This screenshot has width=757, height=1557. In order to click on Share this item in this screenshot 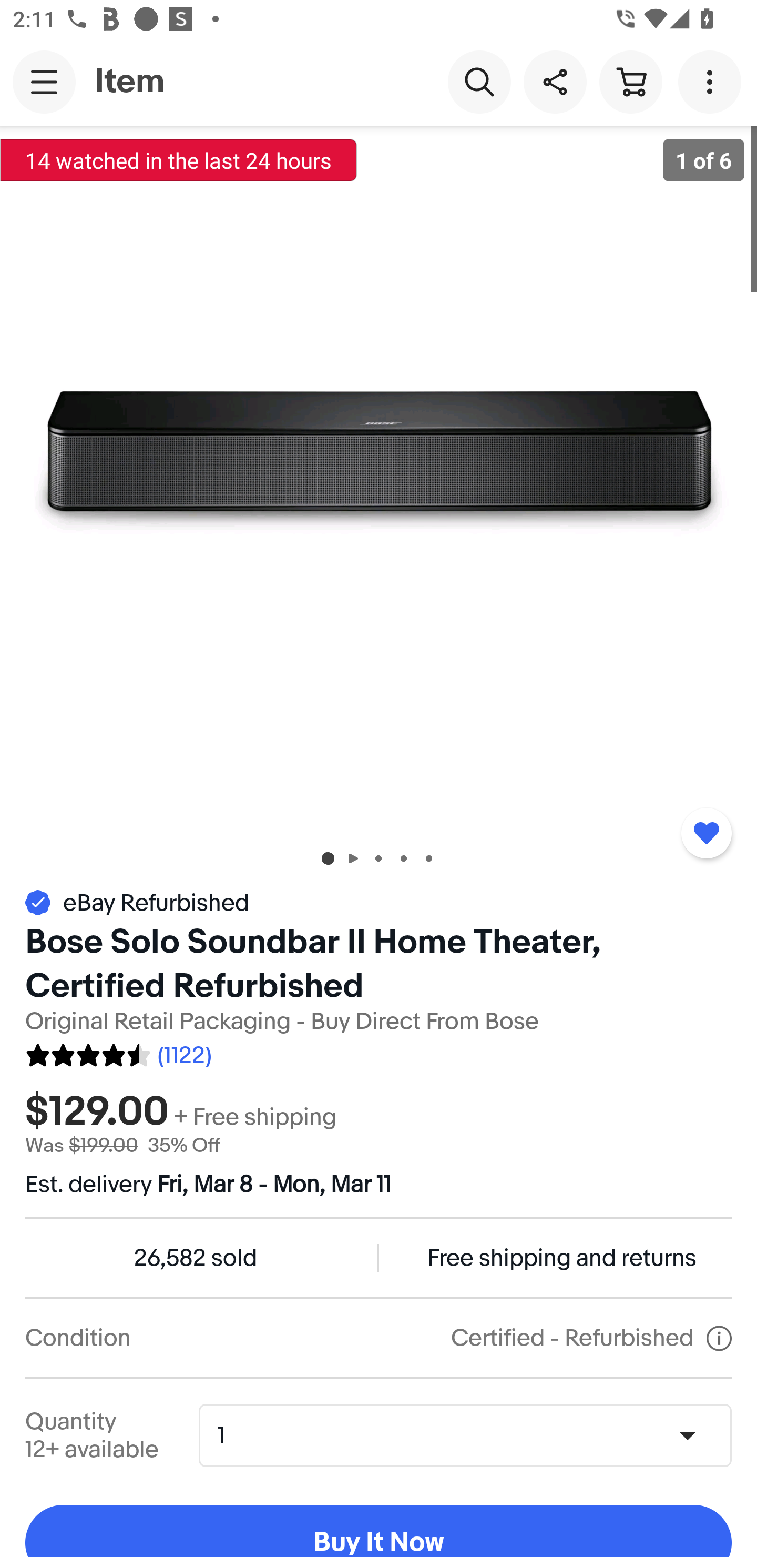, I will do `click(555, 81)`.